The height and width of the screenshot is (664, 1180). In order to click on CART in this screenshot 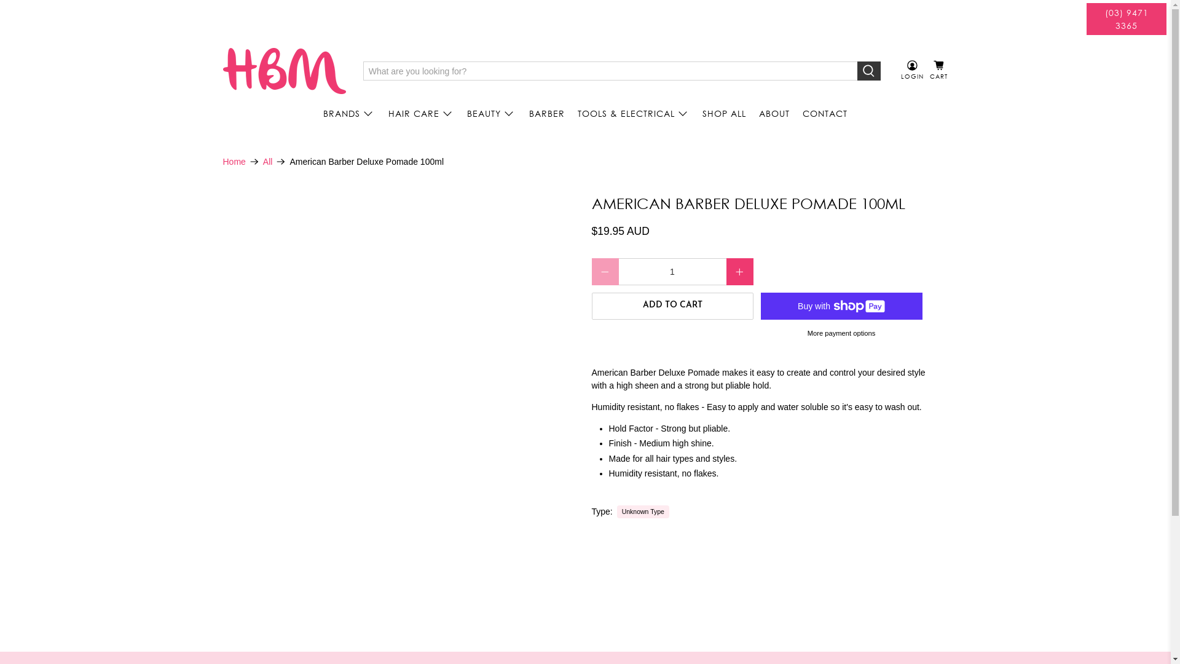, I will do `click(939, 71)`.